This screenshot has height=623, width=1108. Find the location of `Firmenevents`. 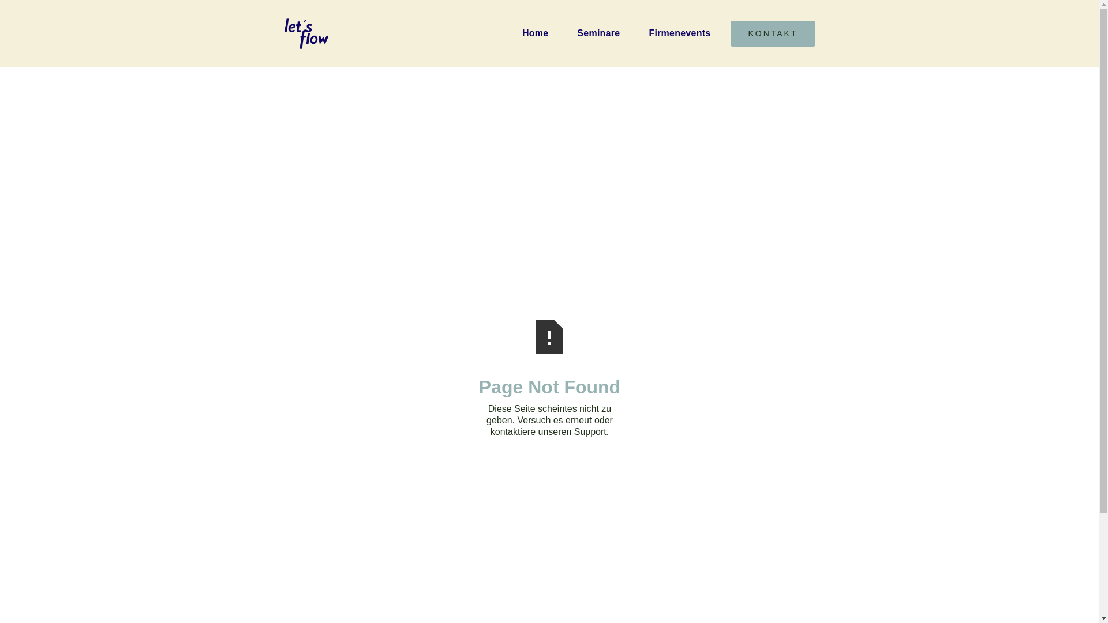

Firmenevents is located at coordinates (686, 33).